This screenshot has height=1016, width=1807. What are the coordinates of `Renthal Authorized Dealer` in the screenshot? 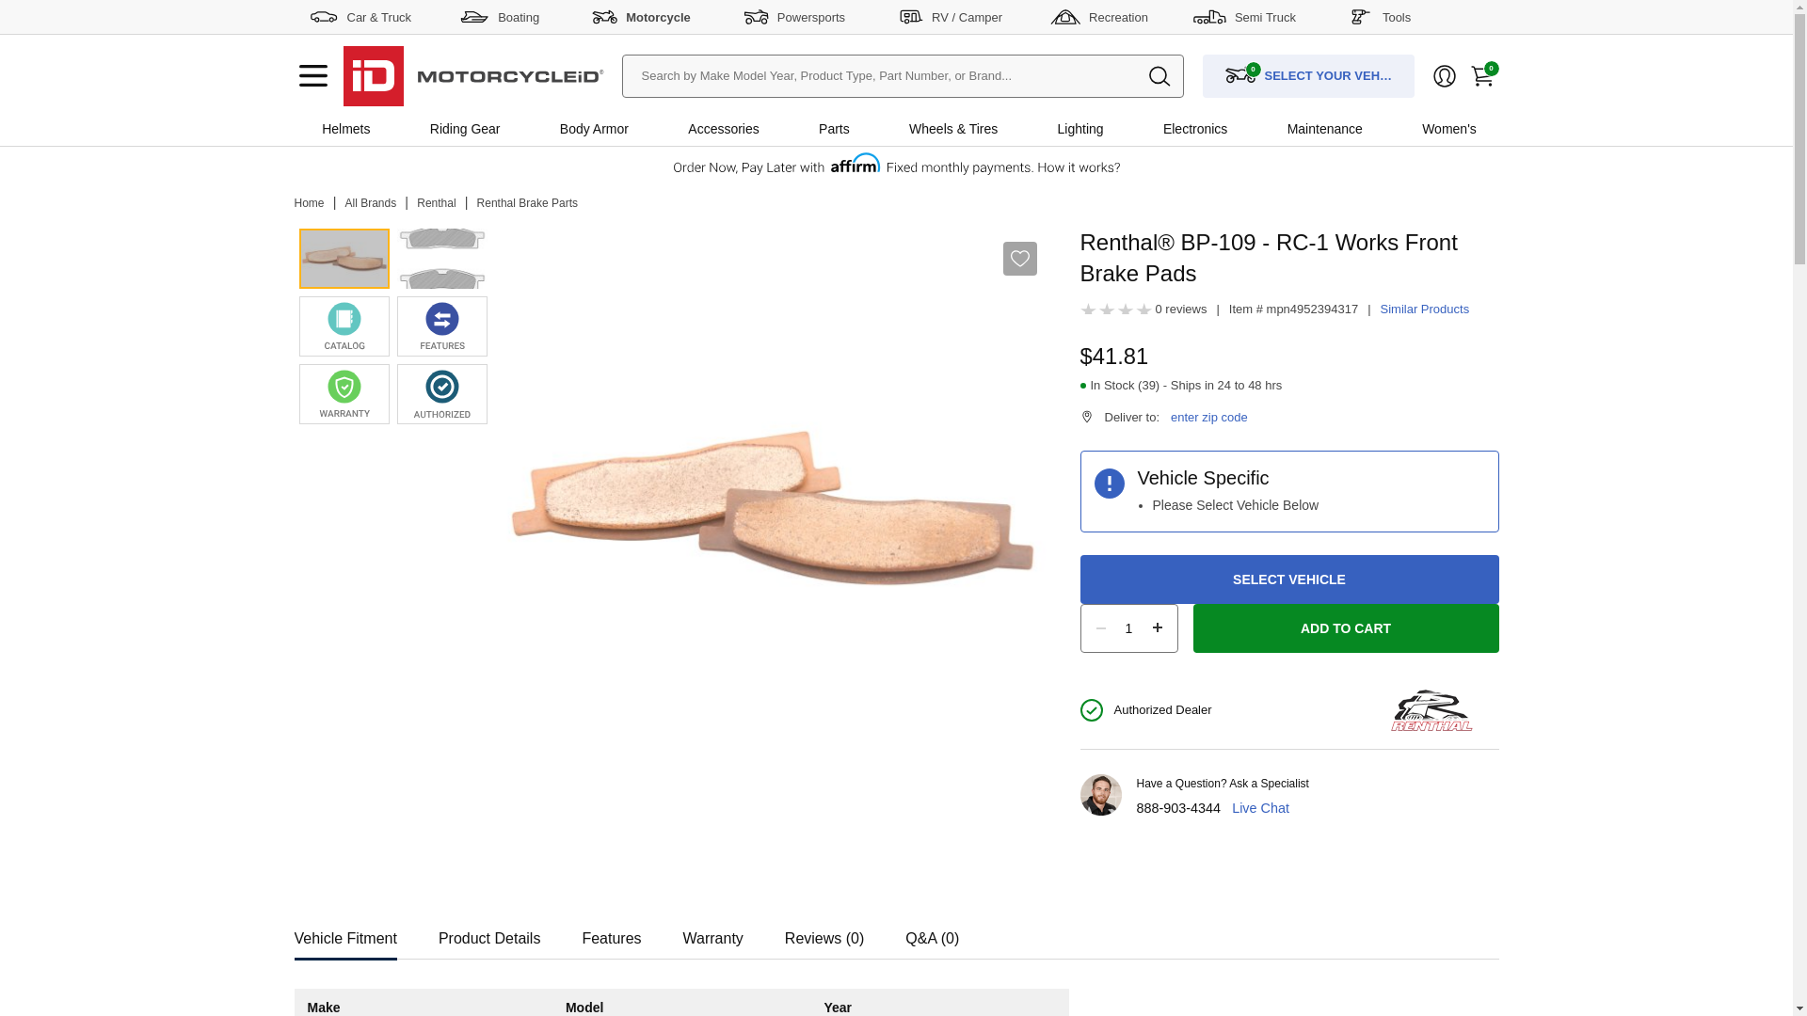 It's located at (442, 393).